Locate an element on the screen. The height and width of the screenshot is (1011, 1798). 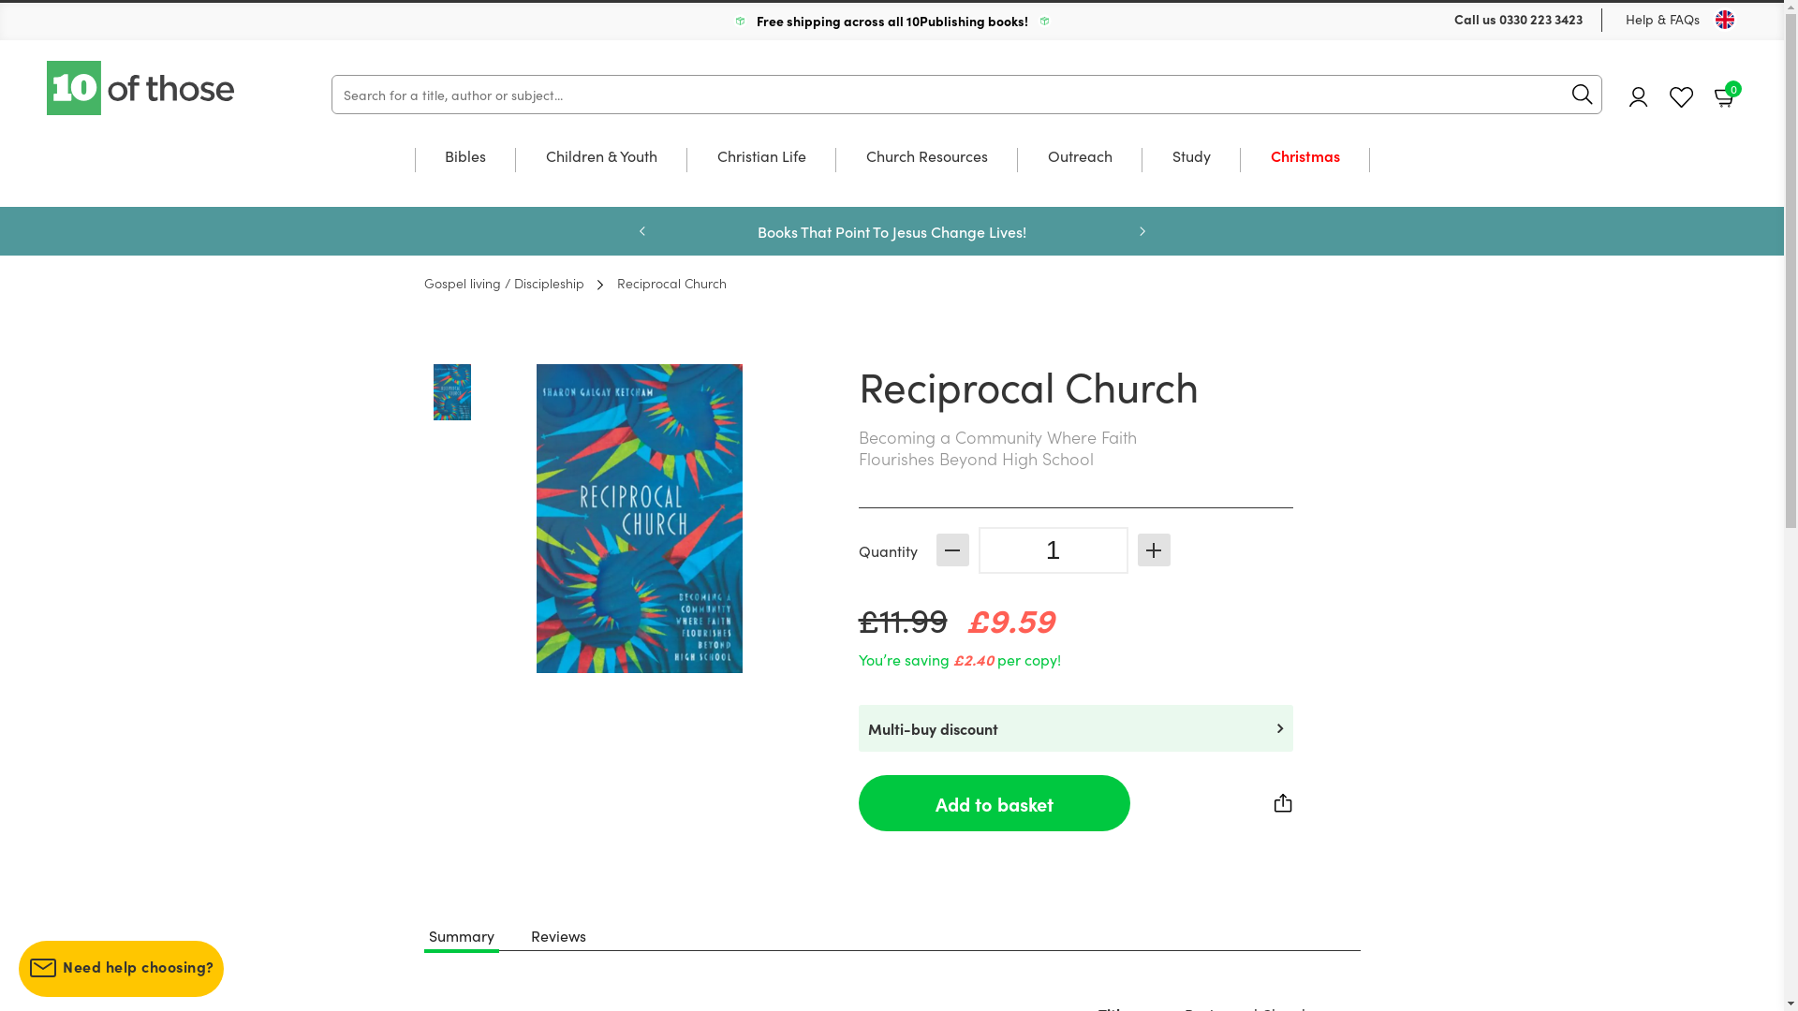
Summary is located at coordinates (462, 935).